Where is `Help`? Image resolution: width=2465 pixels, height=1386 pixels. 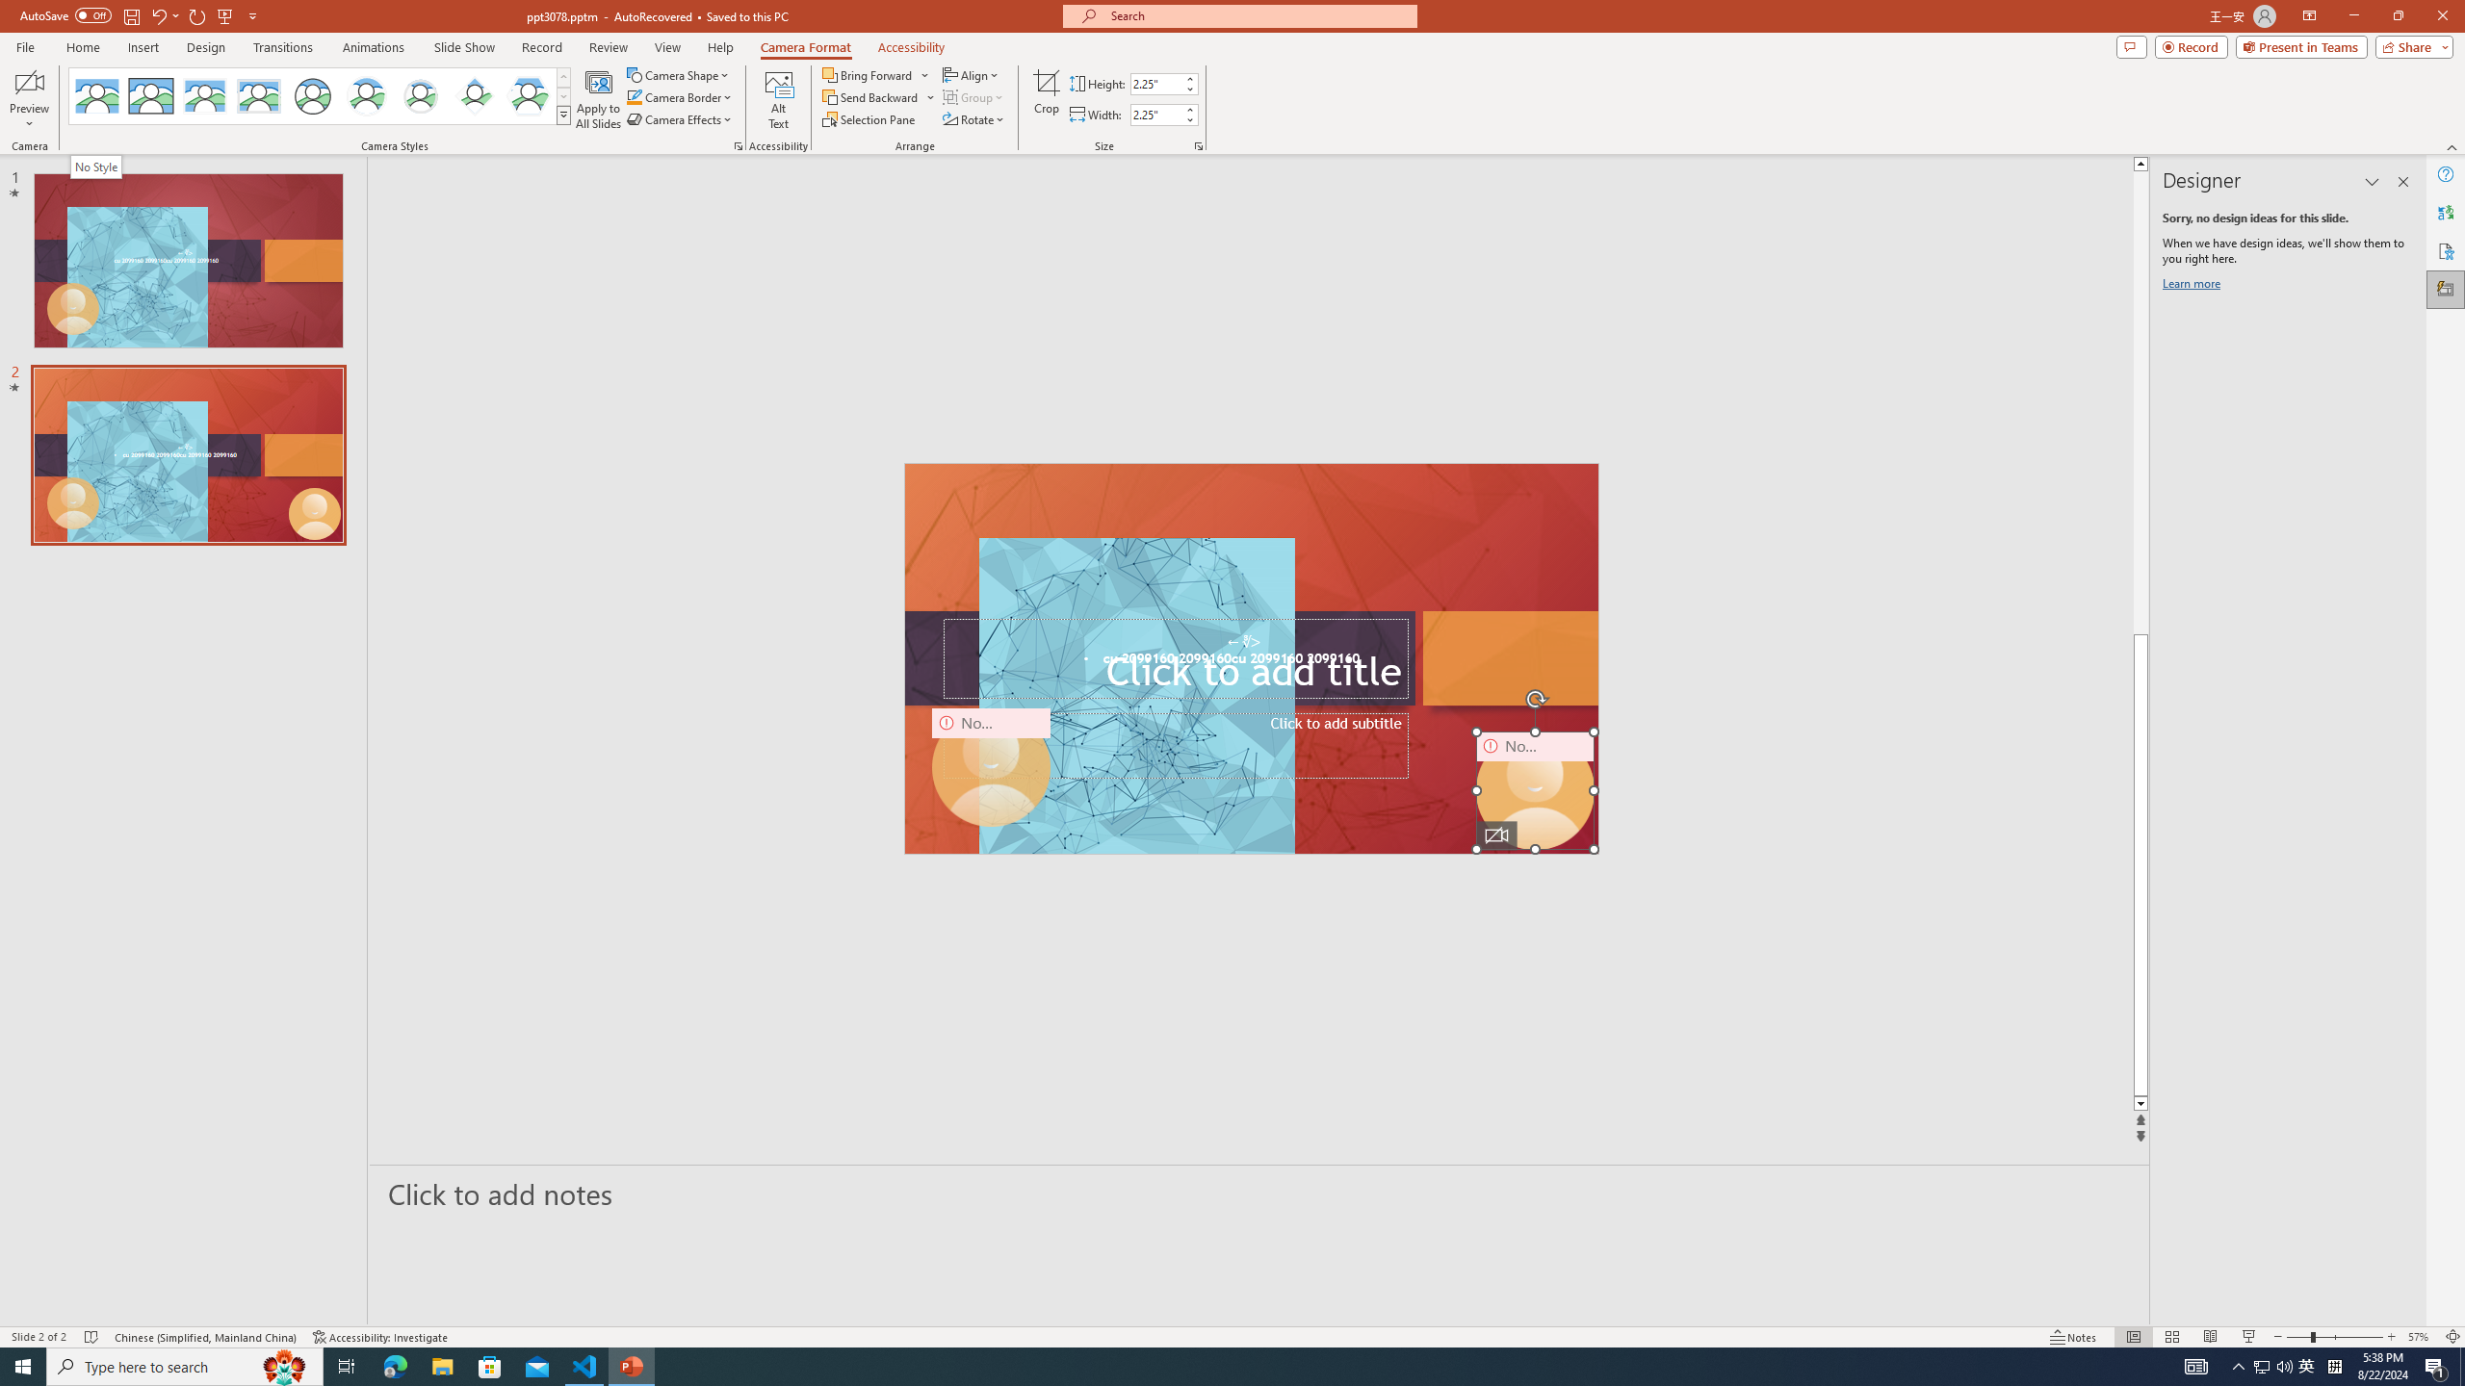 Help is located at coordinates (2446, 174).